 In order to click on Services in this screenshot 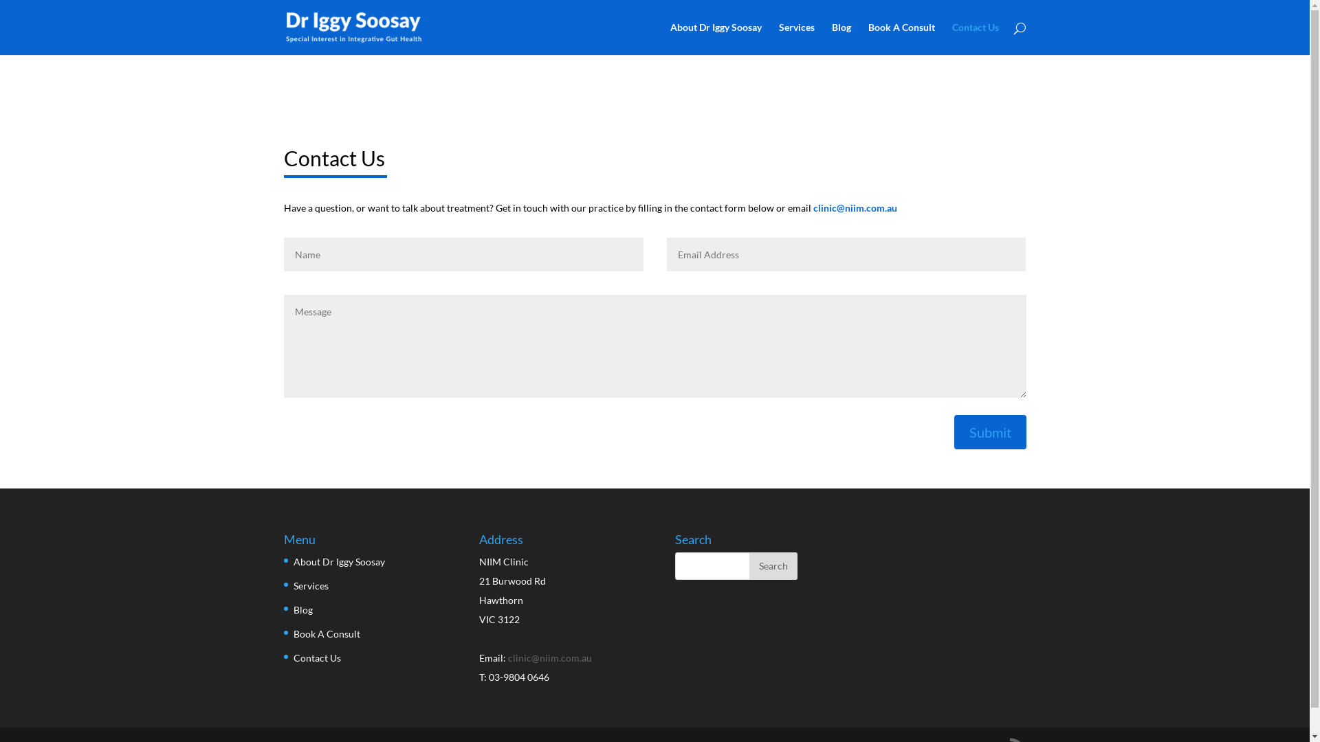, I will do `click(311, 585)`.